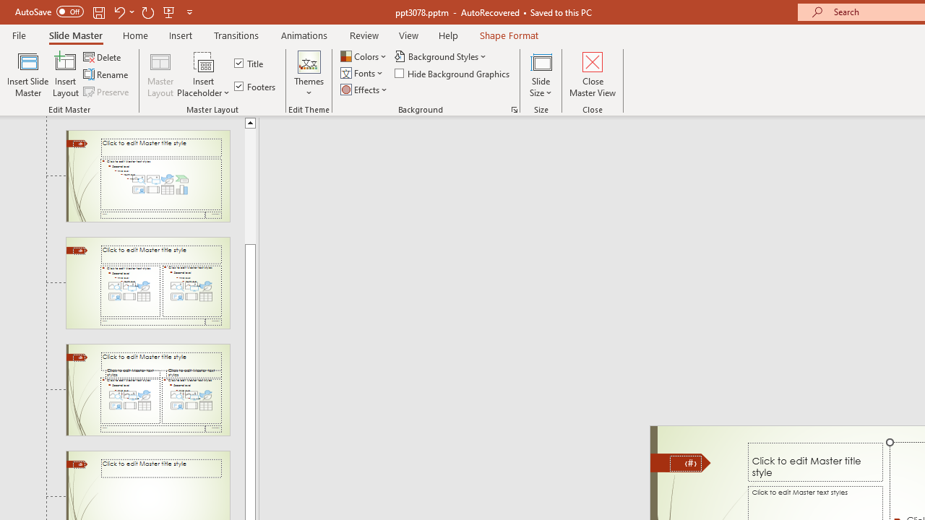 Image resolution: width=925 pixels, height=520 pixels. What do you see at coordinates (98, 12) in the screenshot?
I see `Save` at bounding box center [98, 12].